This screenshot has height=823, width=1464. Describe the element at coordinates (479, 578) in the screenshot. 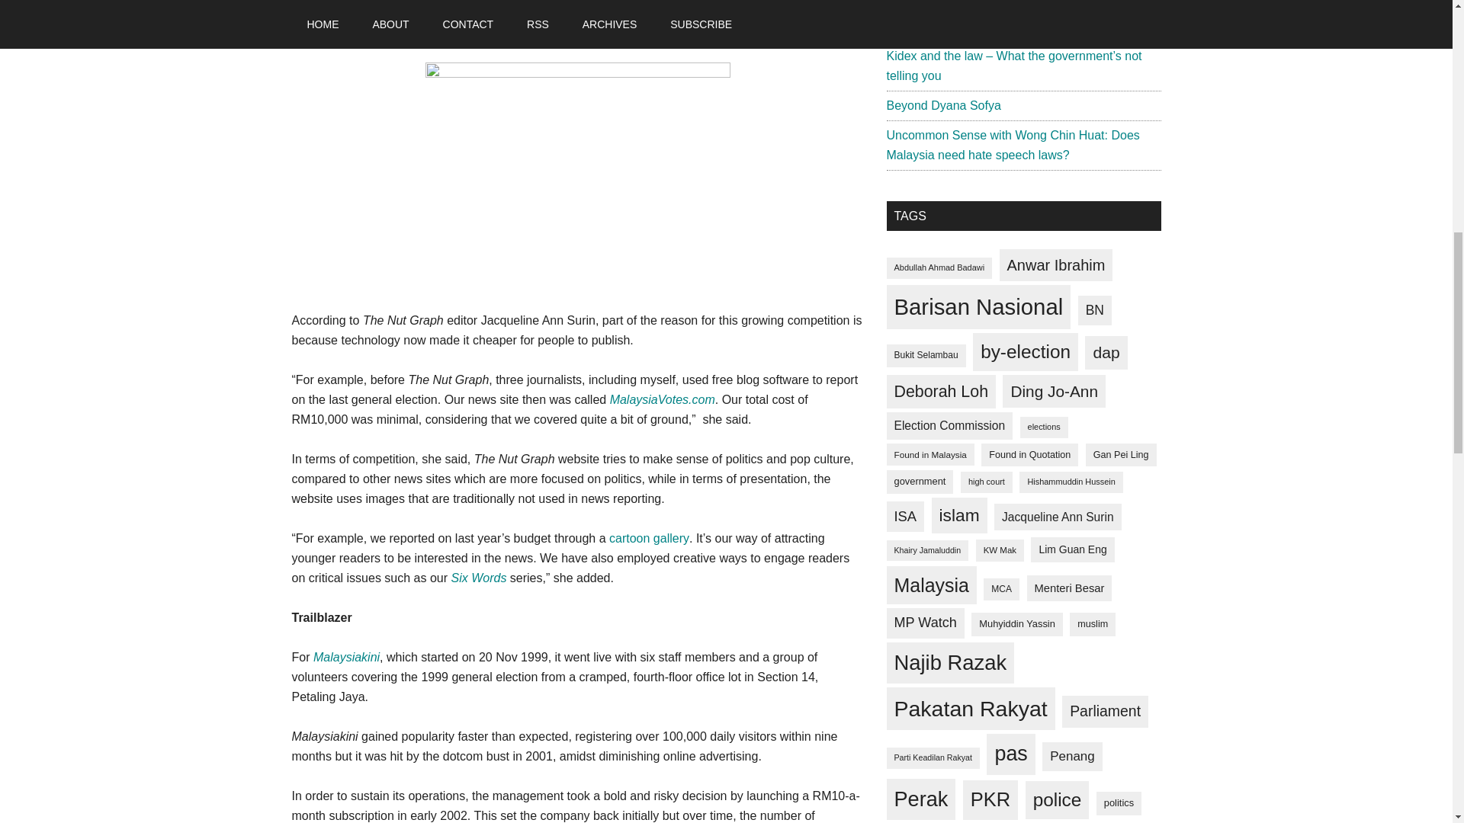

I see `Six Words` at that location.